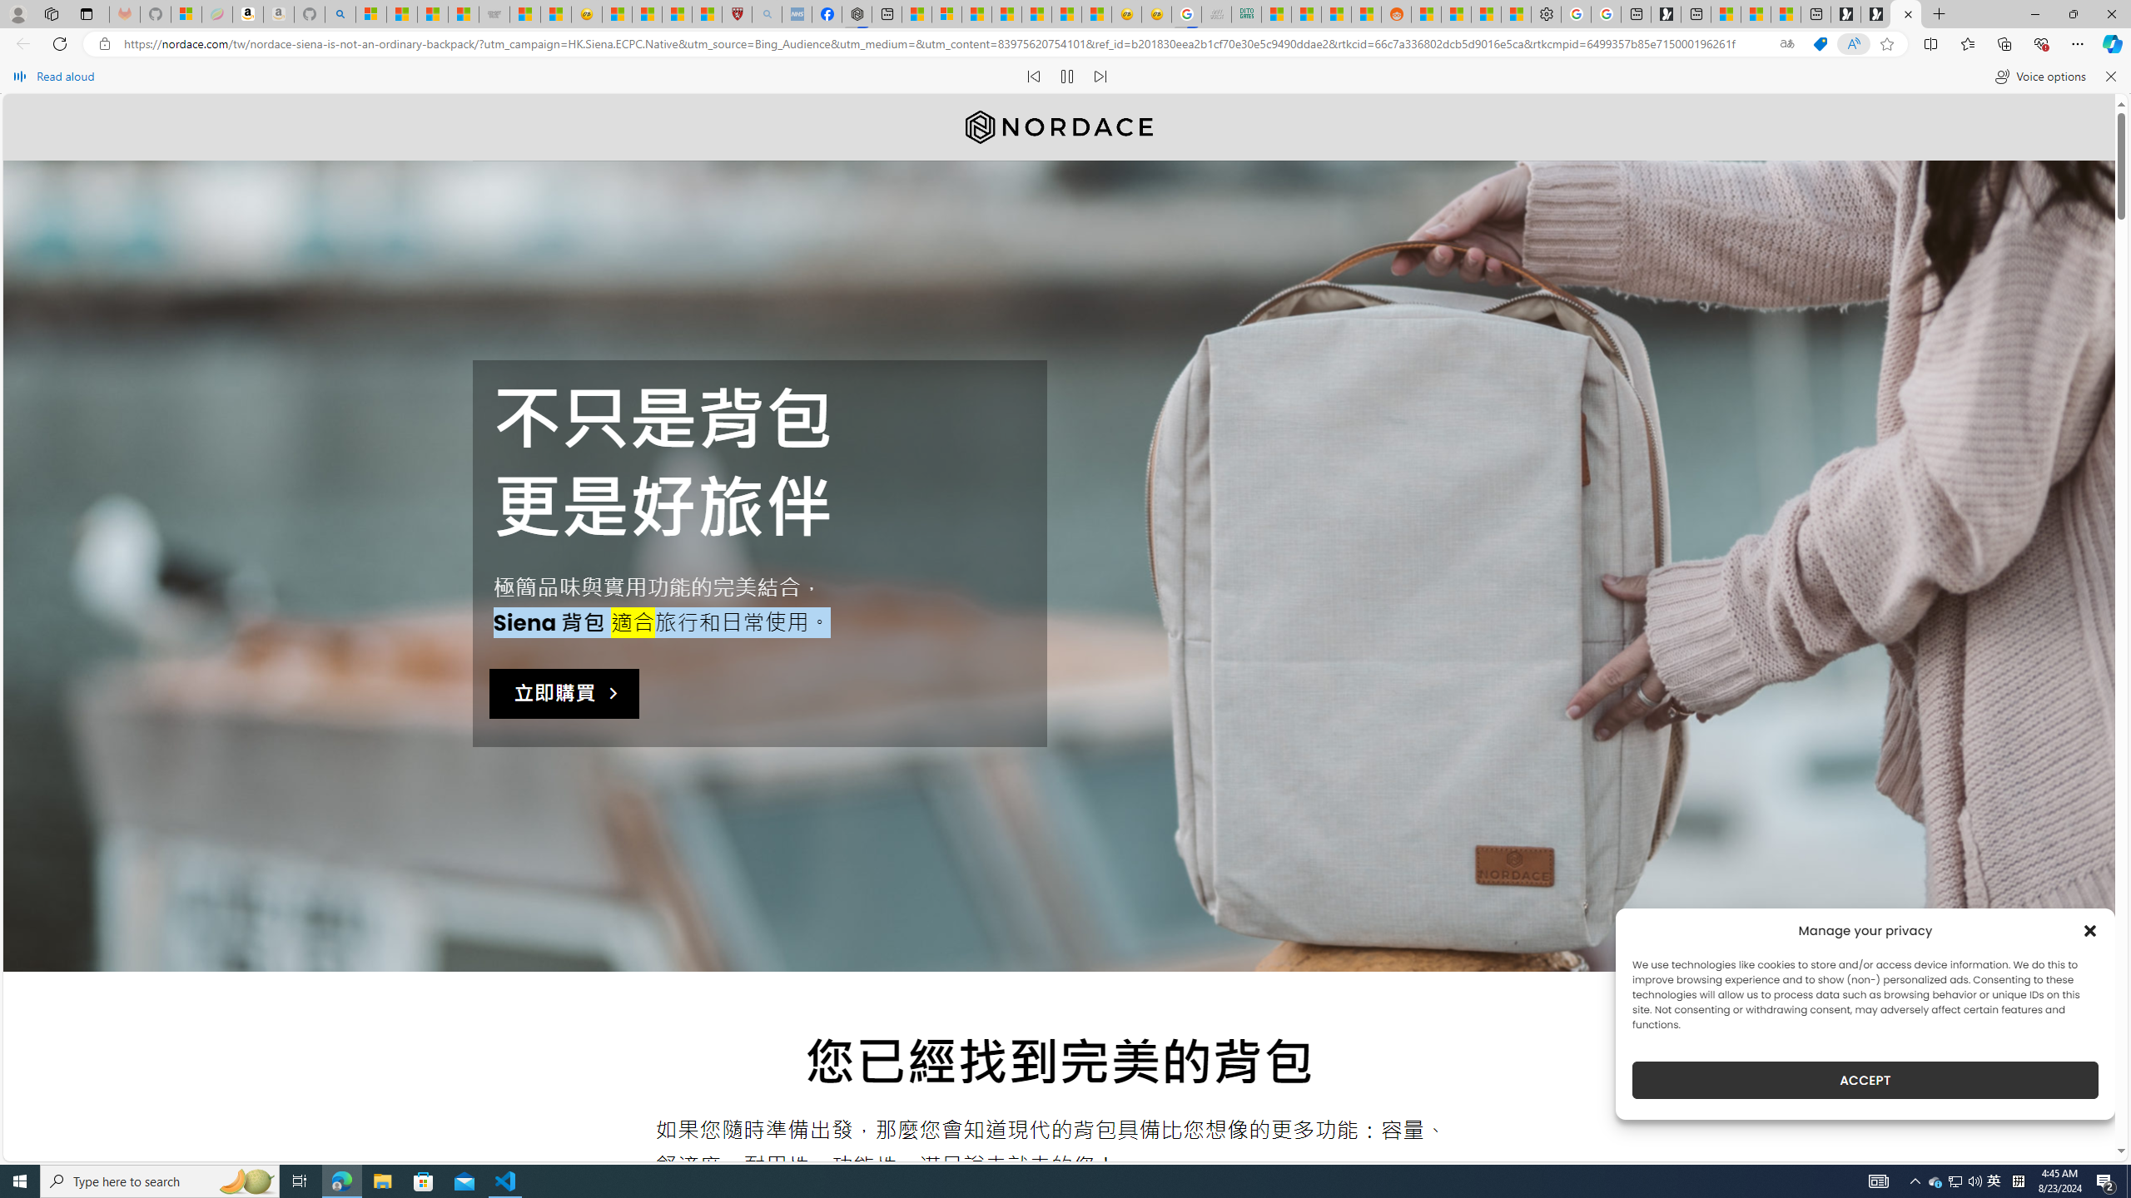 The width and height of the screenshot is (2131, 1198). What do you see at coordinates (1876, 14) in the screenshot?
I see `Play Free Online Games | Games from Microsoft Start` at bounding box center [1876, 14].